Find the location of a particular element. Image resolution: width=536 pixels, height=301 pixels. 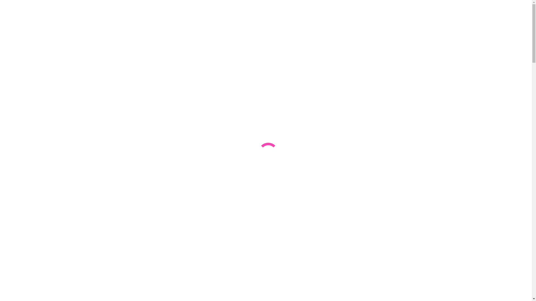

Contact Us is located at coordinates (23, 99).